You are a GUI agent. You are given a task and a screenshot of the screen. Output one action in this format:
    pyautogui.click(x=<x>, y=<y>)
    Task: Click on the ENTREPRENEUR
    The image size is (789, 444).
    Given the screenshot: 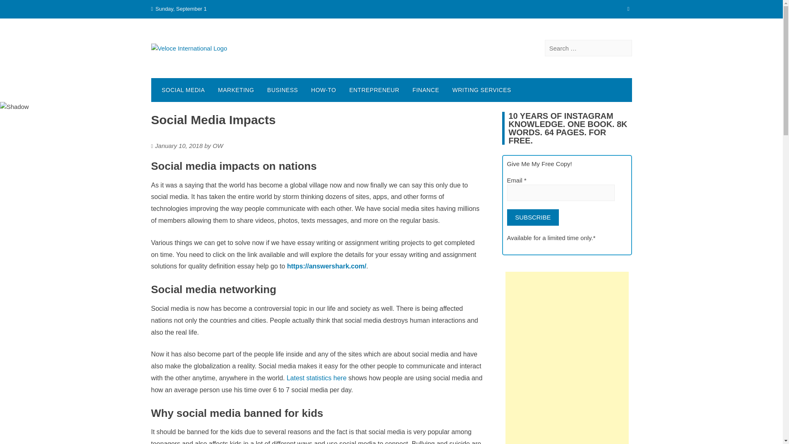 What is the action you would take?
    pyautogui.click(x=374, y=90)
    